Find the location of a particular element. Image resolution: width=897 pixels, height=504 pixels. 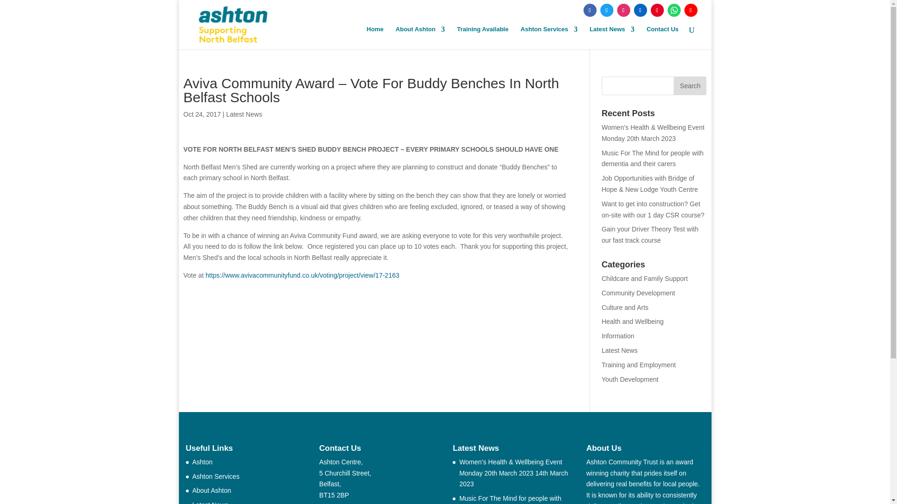

Search is located at coordinates (690, 86).